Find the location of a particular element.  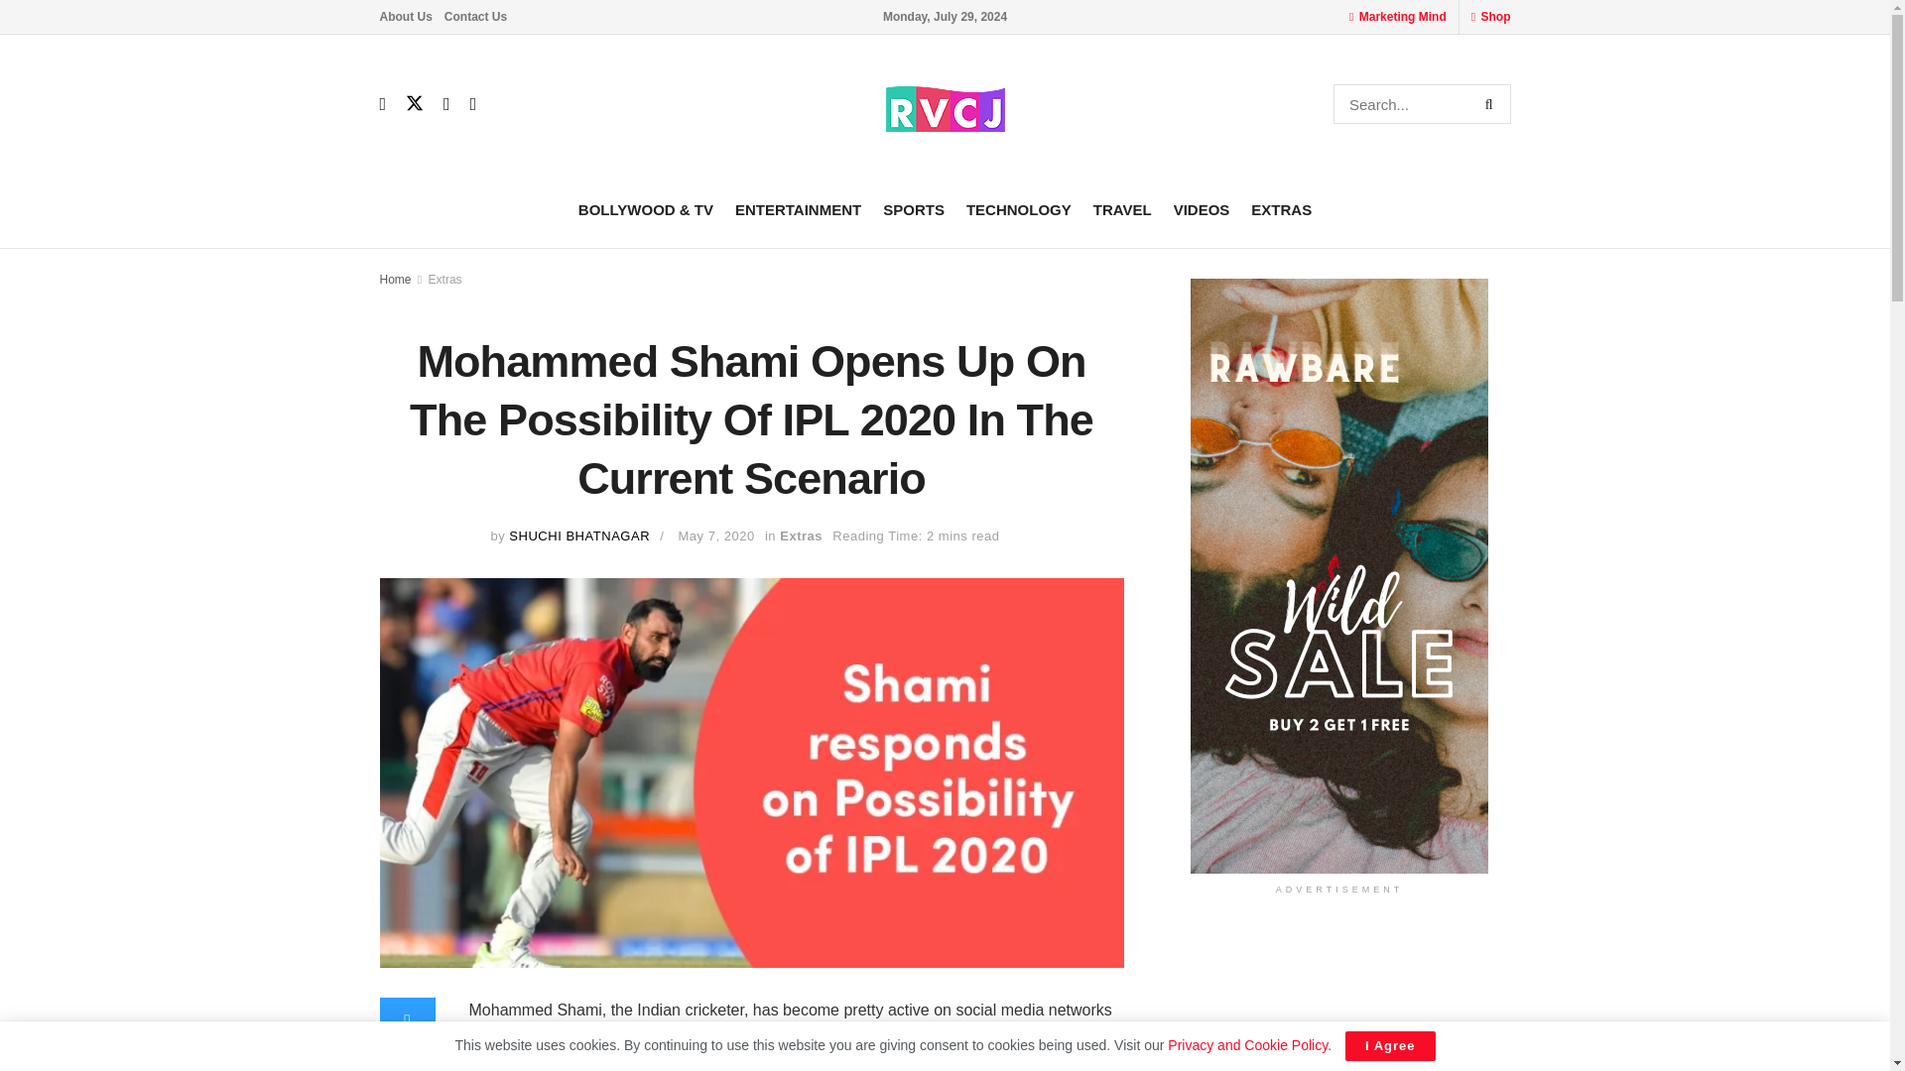

TRAVEL is located at coordinates (1123, 208).